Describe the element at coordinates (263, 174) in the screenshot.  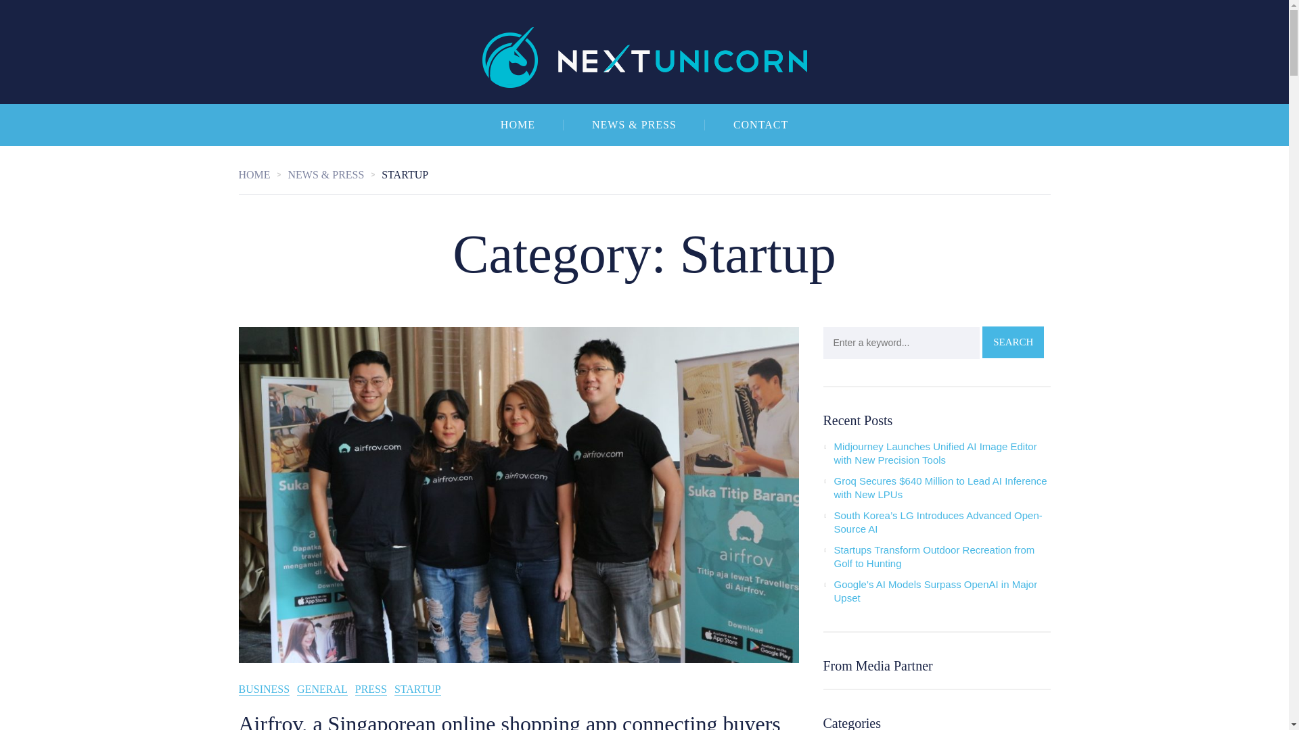
I see `HOME` at that location.